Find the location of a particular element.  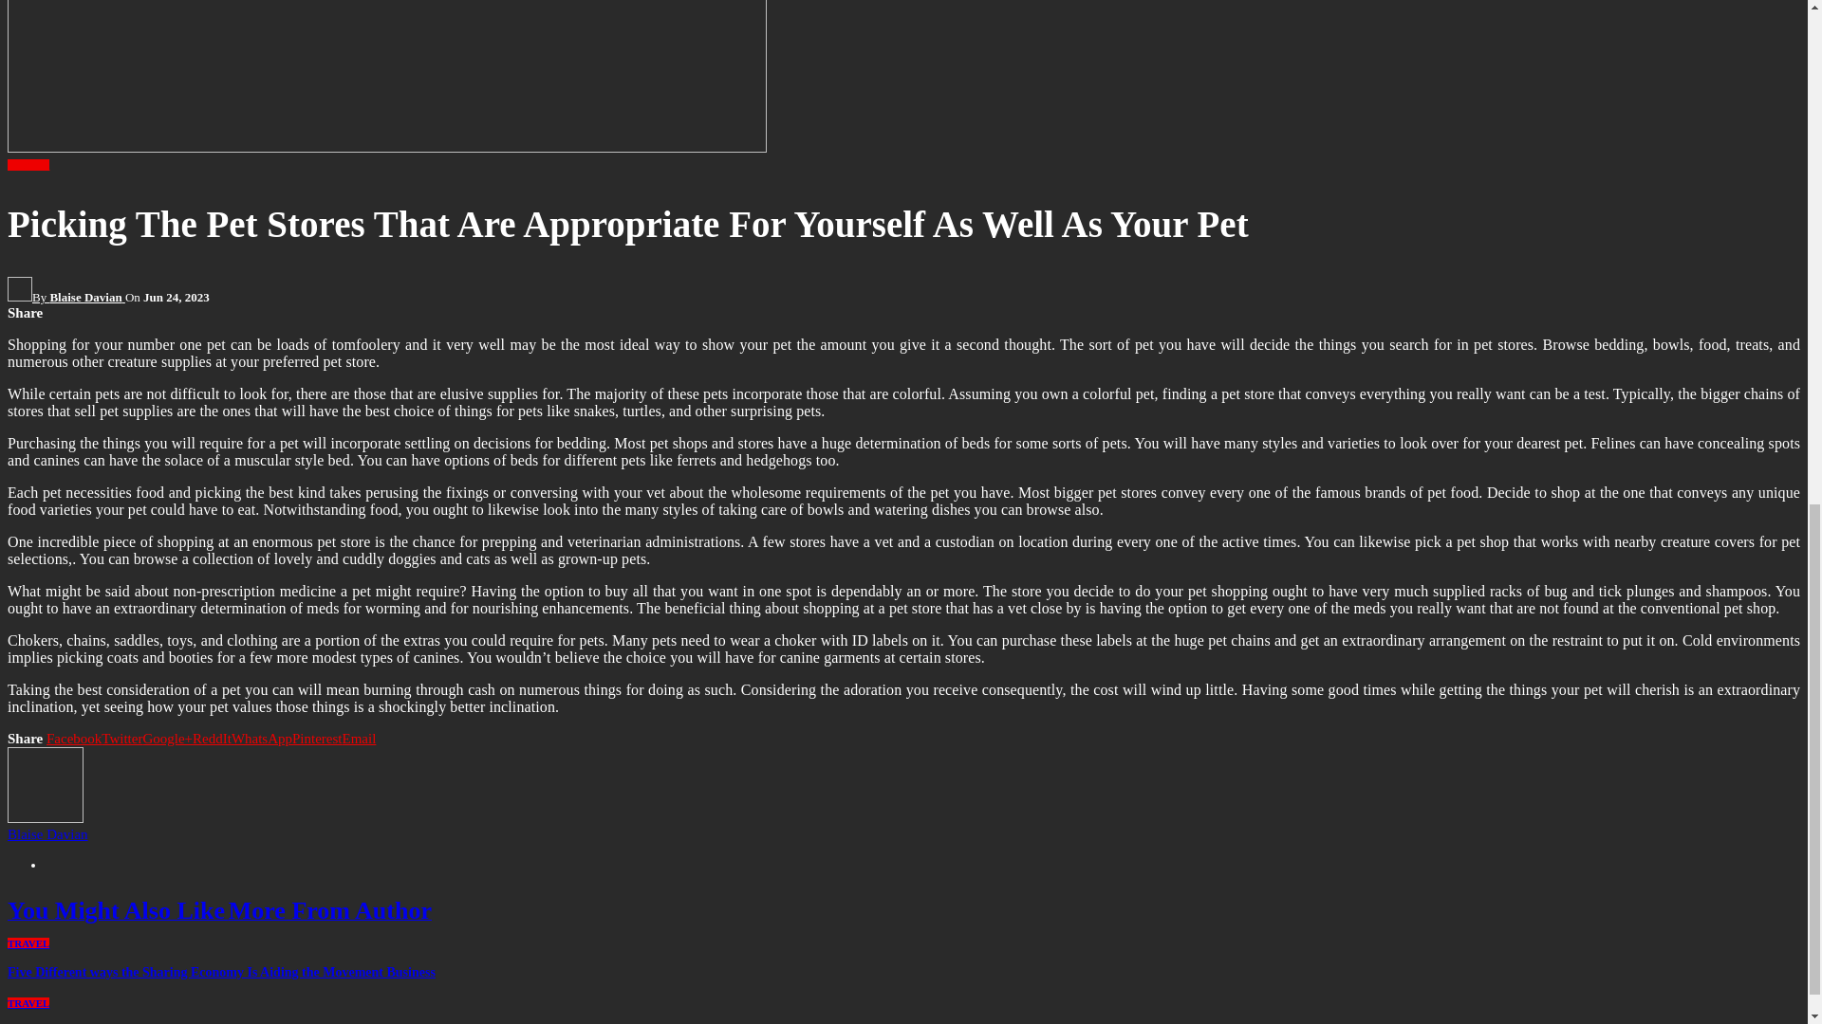

Browse Author Articles is located at coordinates (46, 817).